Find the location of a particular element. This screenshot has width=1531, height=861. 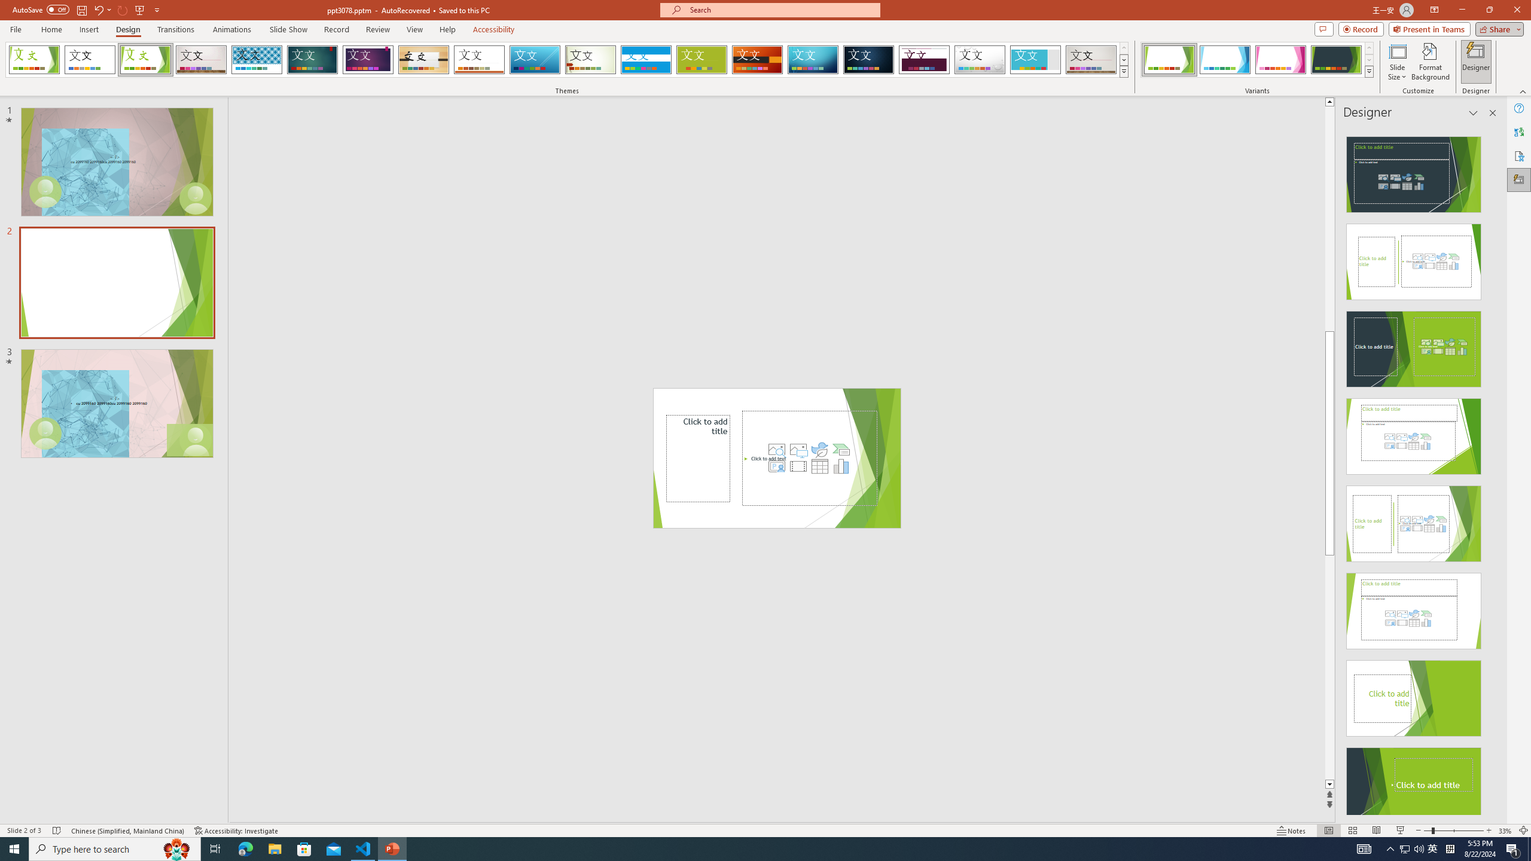

Gallery is located at coordinates (1091, 60).